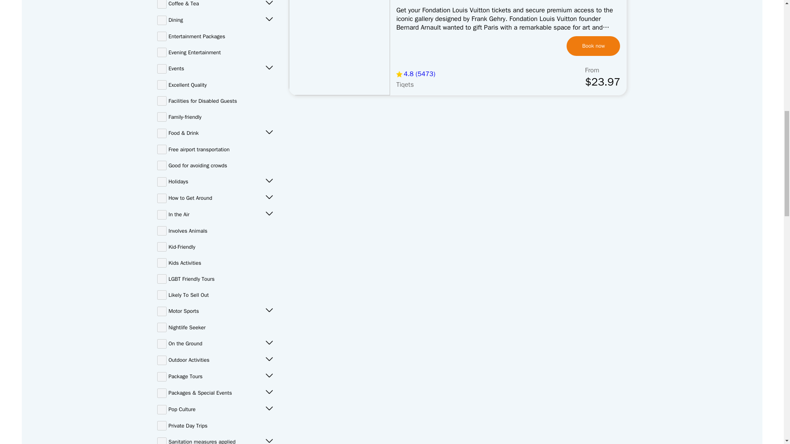 The image size is (790, 444). What do you see at coordinates (162, 20) in the screenshot?
I see `on` at bounding box center [162, 20].